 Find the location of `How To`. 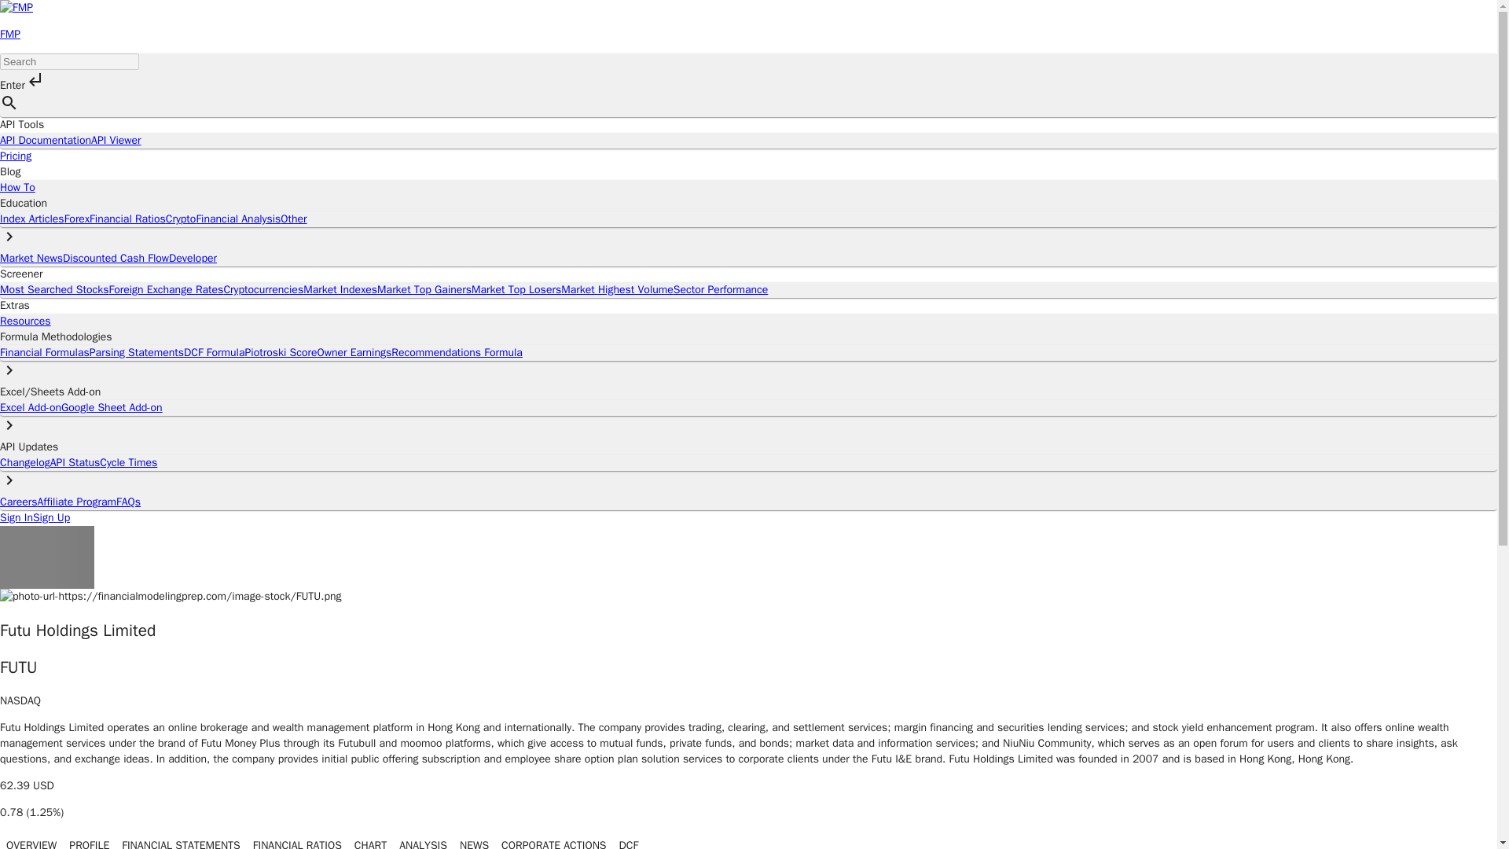

How To is located at coordinates (17, 187).